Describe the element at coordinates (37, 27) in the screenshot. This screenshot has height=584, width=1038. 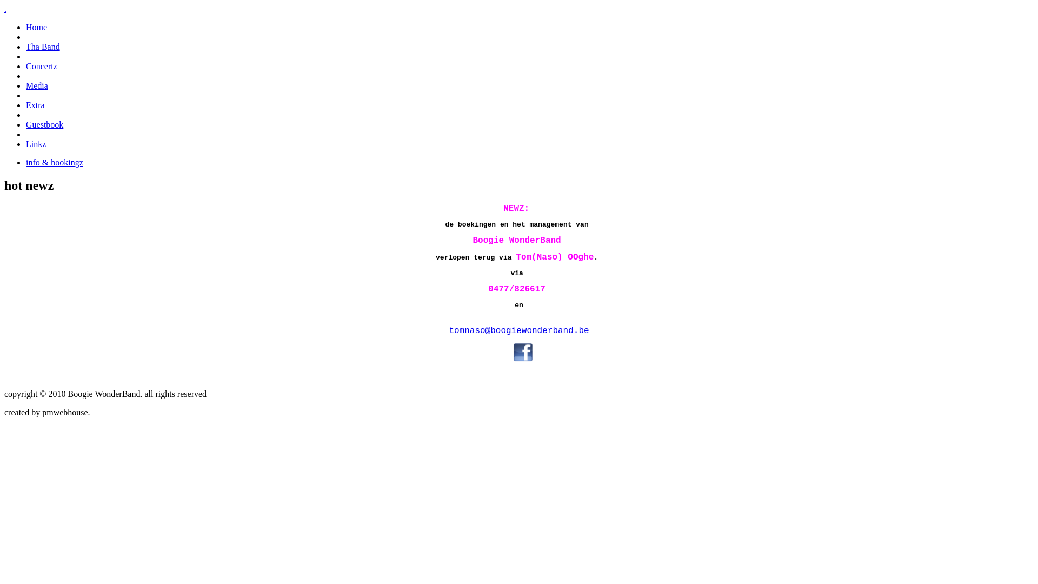
I see `Home` at that location.